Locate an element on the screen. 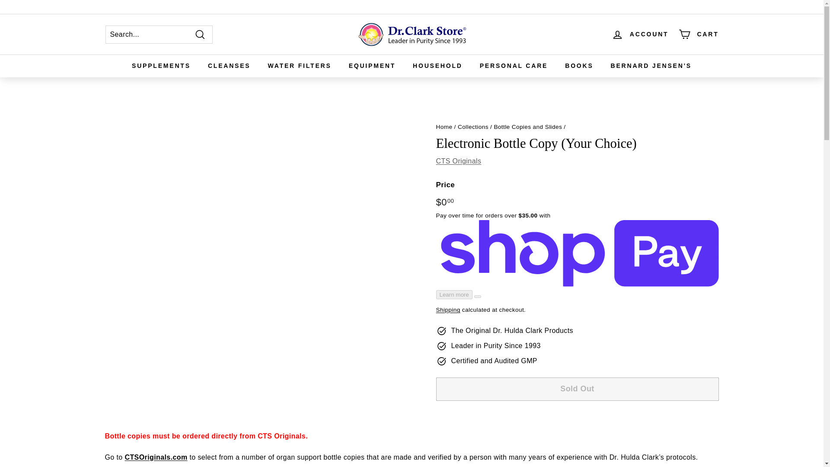 The width and height of the screenshot is (830, 467). HOUSEHOLD is located at coordinates (437, 66).